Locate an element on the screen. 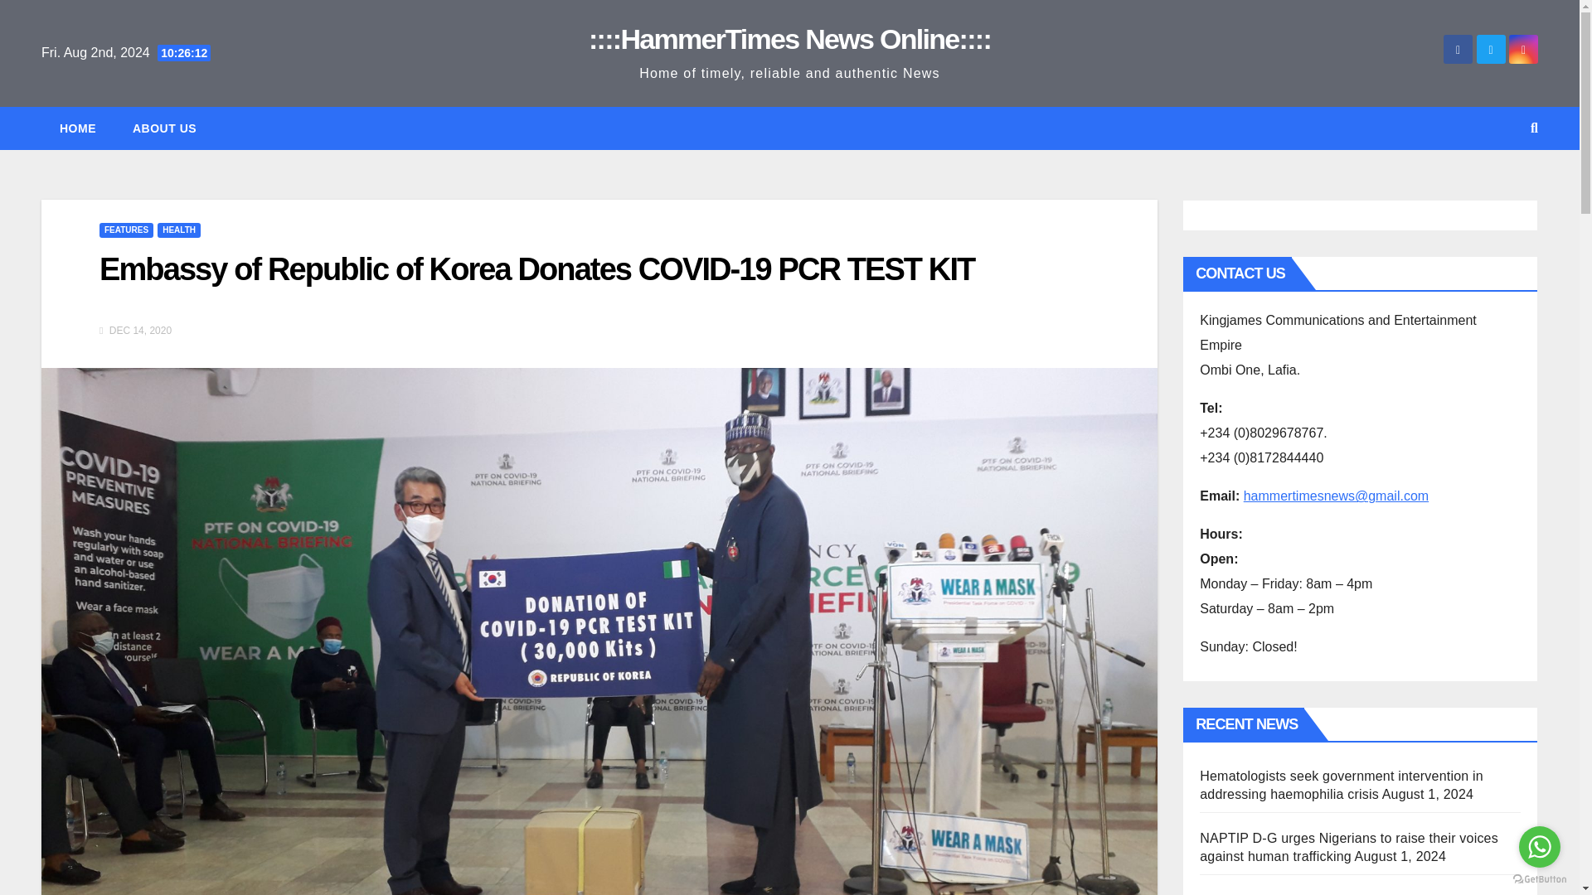  Home is located at coordinates (78, 128).